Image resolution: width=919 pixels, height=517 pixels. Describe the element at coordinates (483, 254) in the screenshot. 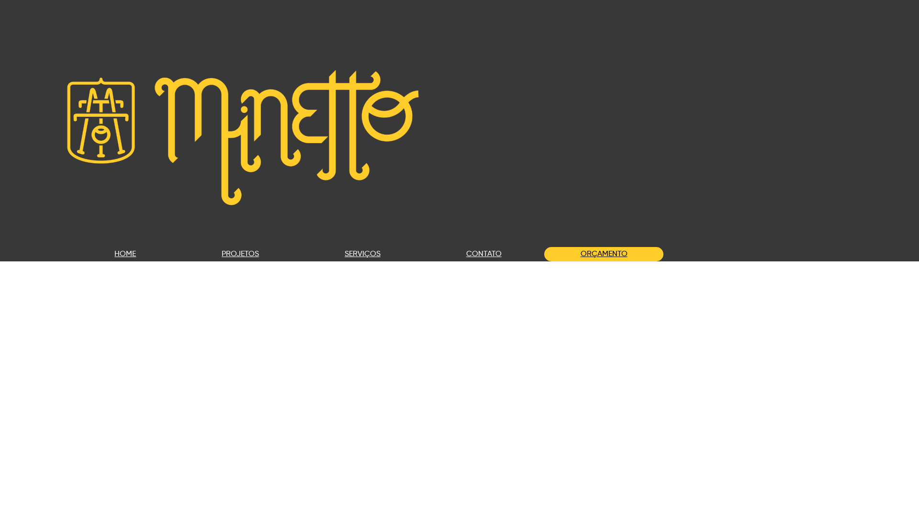

I see `CONTATO` at that location.